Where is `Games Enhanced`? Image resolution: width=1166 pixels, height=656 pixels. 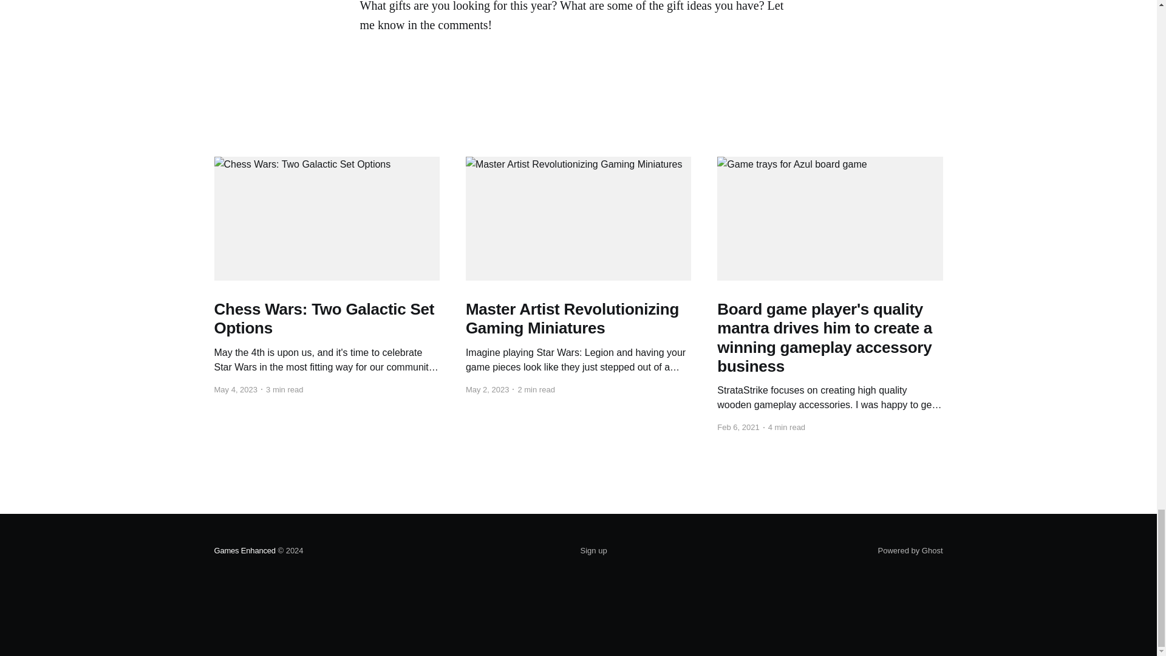
Games Enhanced is located at coordinates (244, 550).